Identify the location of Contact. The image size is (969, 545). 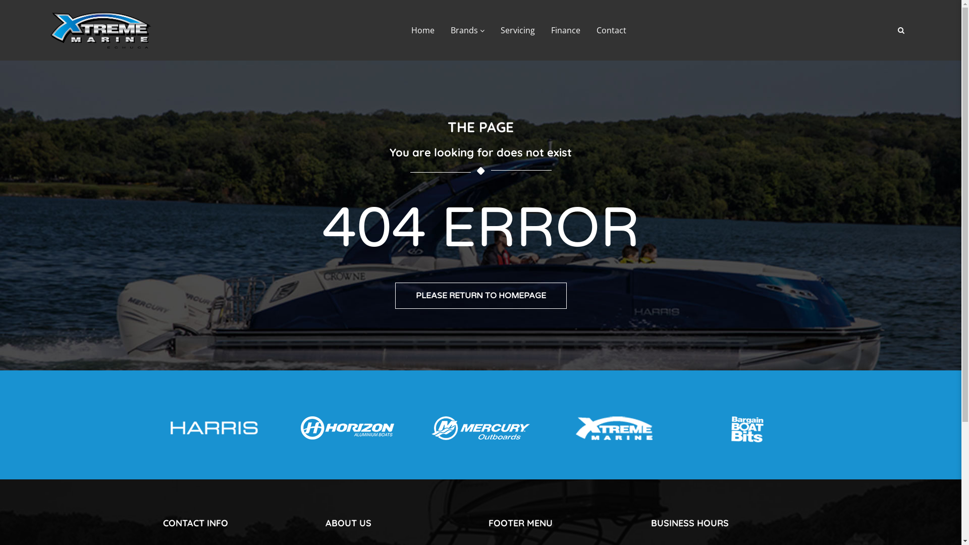
(612, 30).